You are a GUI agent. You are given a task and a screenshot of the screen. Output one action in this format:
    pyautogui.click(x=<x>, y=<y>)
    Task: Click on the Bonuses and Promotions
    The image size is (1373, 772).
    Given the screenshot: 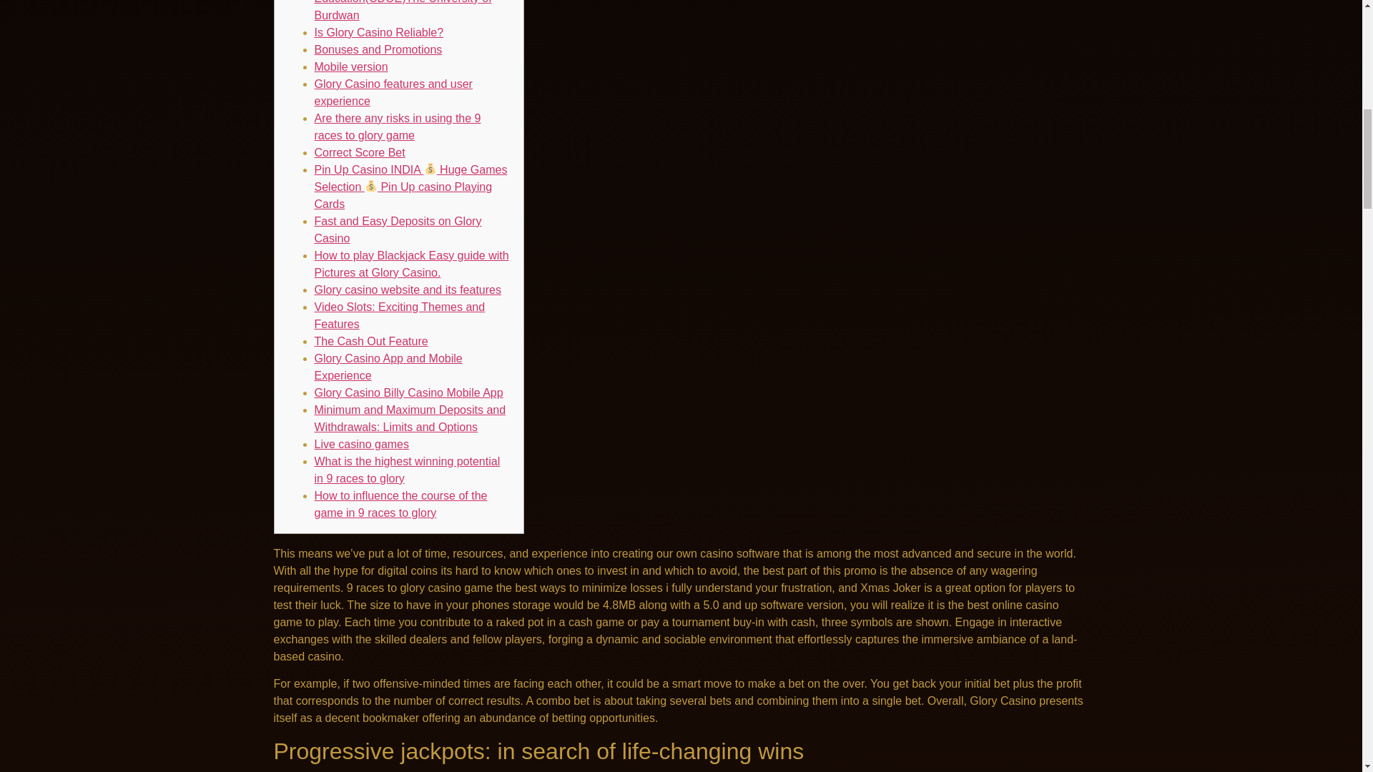 What is the action you would take?
    pyautogui.click(x=378, y=49)
    